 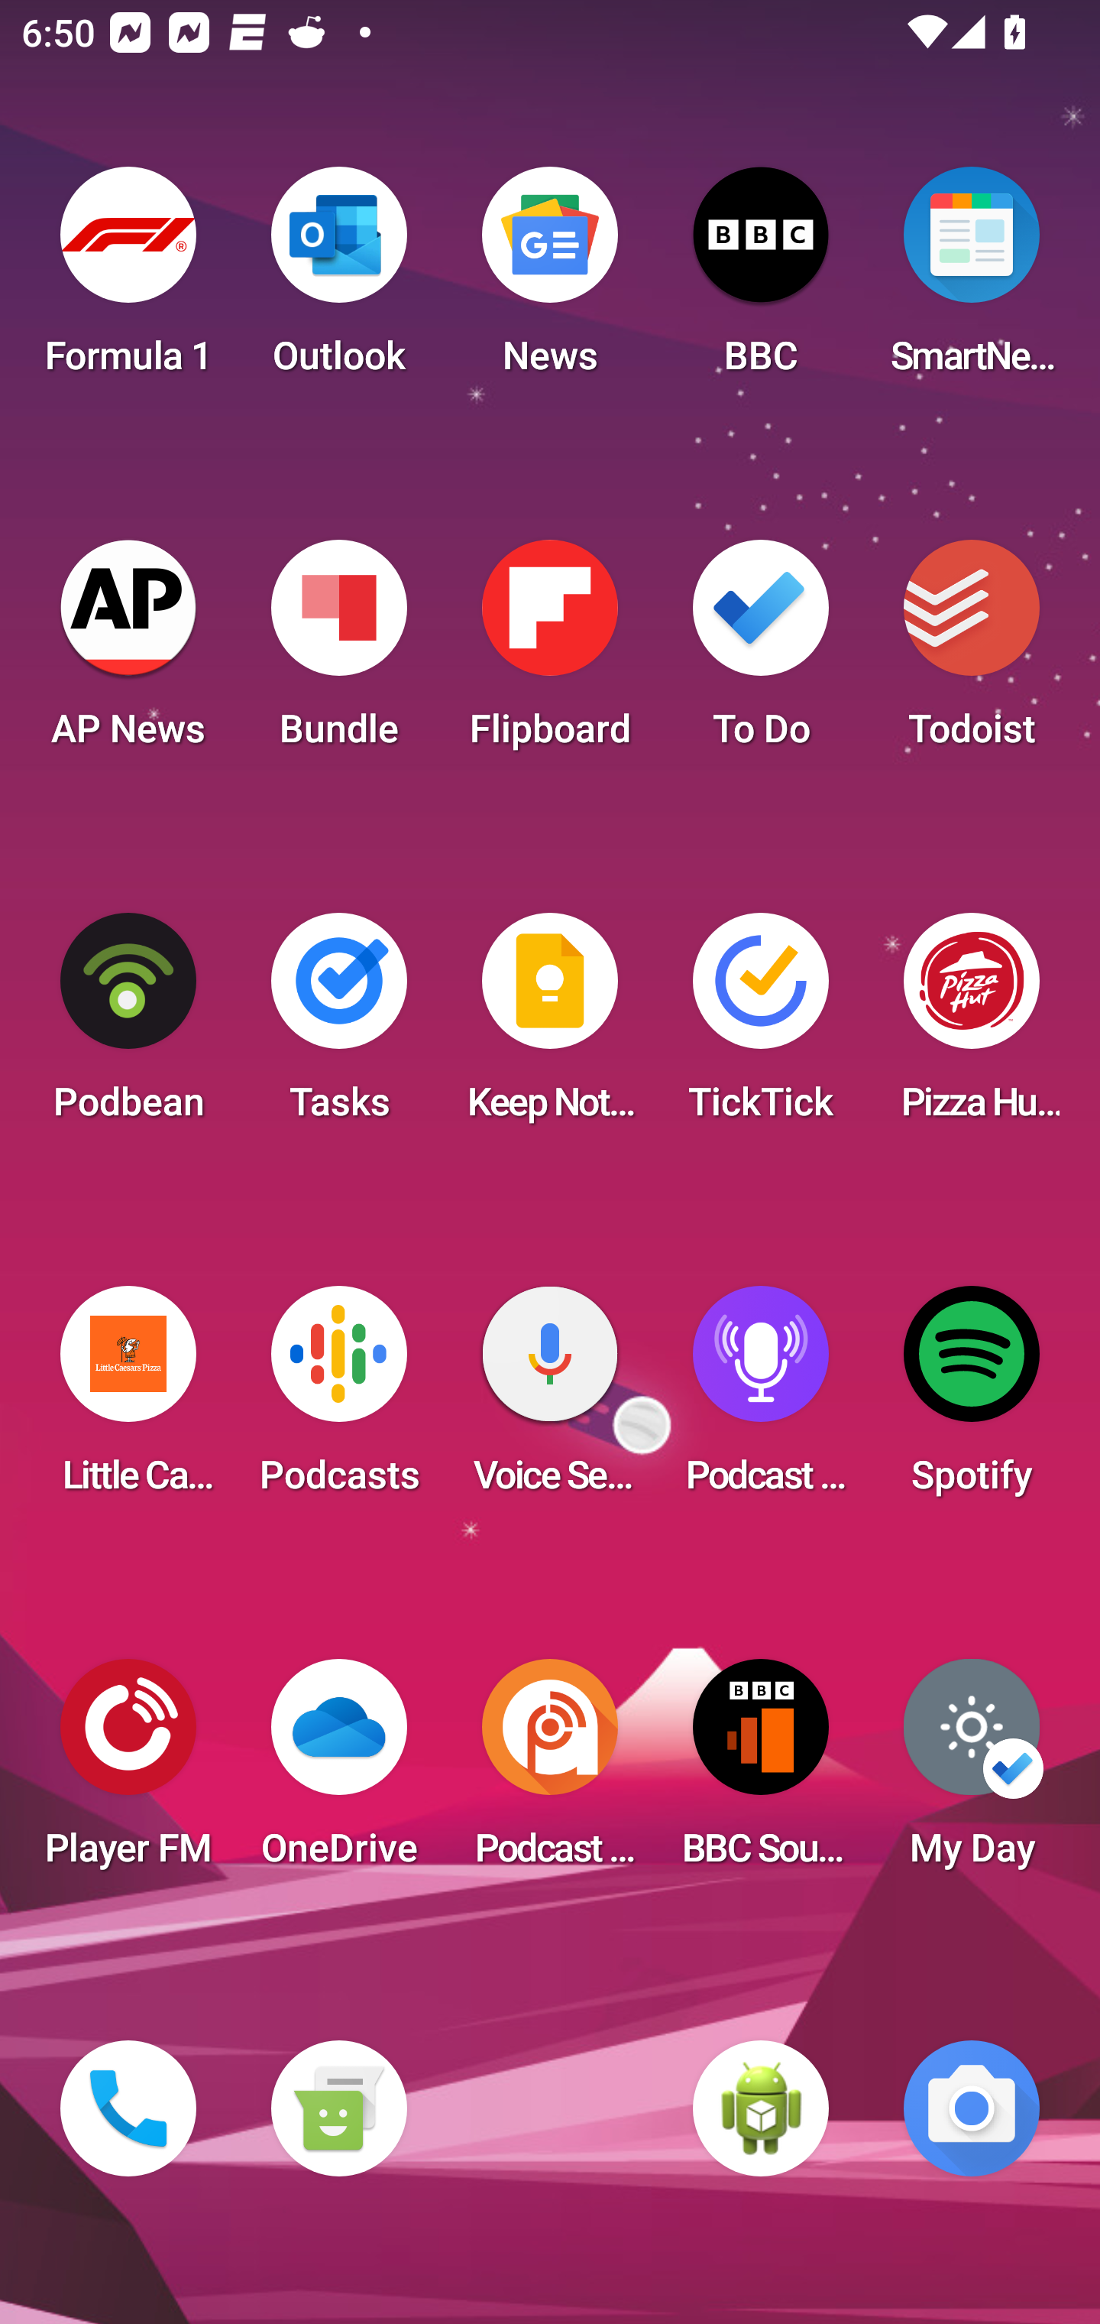 What do you see at coordinates (338, 2108) in the screenshot?
I see `Messaging` at bounding box center [338, 2108].